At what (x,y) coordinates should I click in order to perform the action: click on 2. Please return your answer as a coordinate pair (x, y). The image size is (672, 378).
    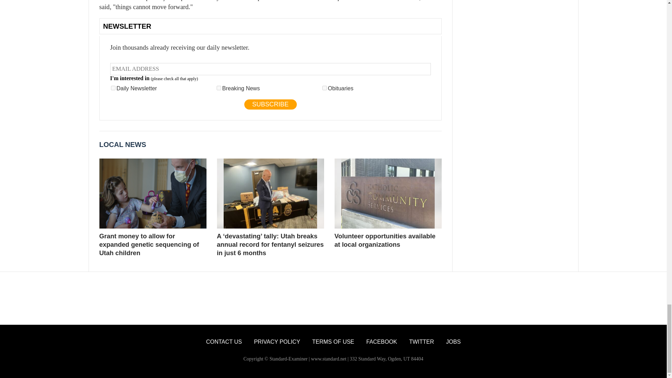
    Looking at the image, I should click on (218, 88).